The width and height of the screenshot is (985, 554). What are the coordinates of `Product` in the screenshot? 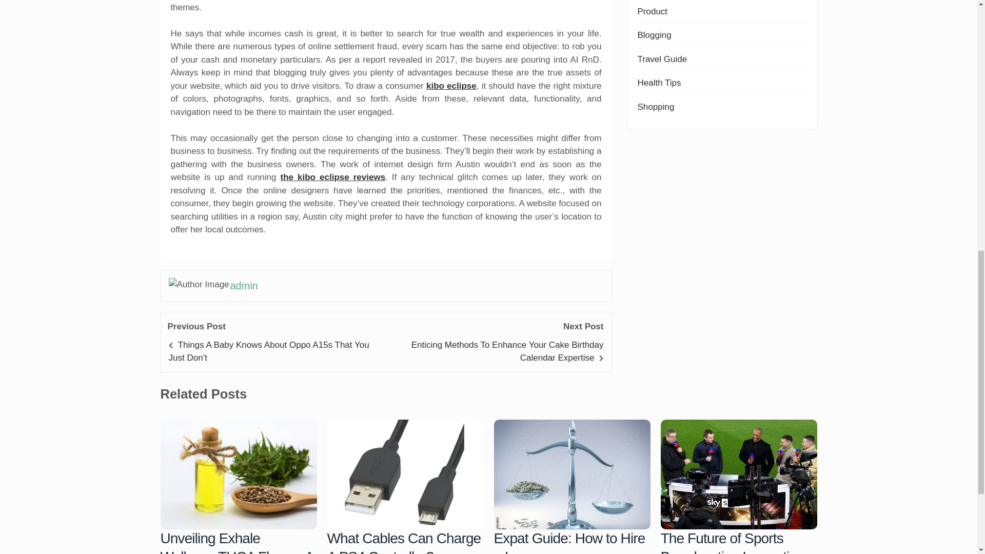 It's located at (653, 11).